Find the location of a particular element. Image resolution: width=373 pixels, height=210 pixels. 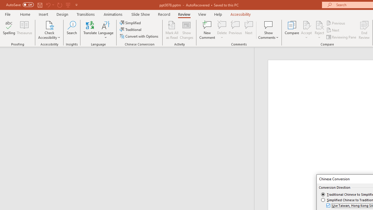

Compare is located at coordinates (292, 30).